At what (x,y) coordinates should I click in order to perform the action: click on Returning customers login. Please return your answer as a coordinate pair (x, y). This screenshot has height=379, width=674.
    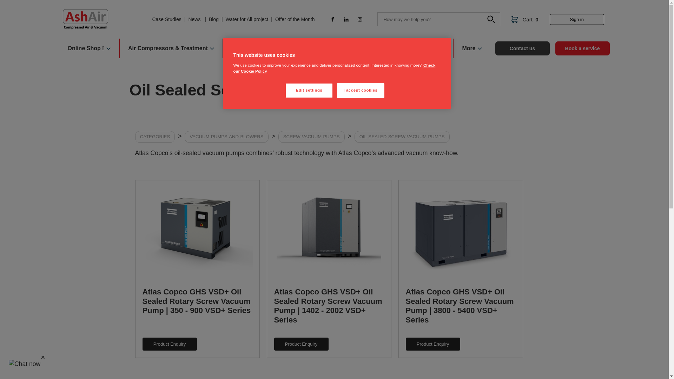
    Looking at the image, I should click on (577, 19).